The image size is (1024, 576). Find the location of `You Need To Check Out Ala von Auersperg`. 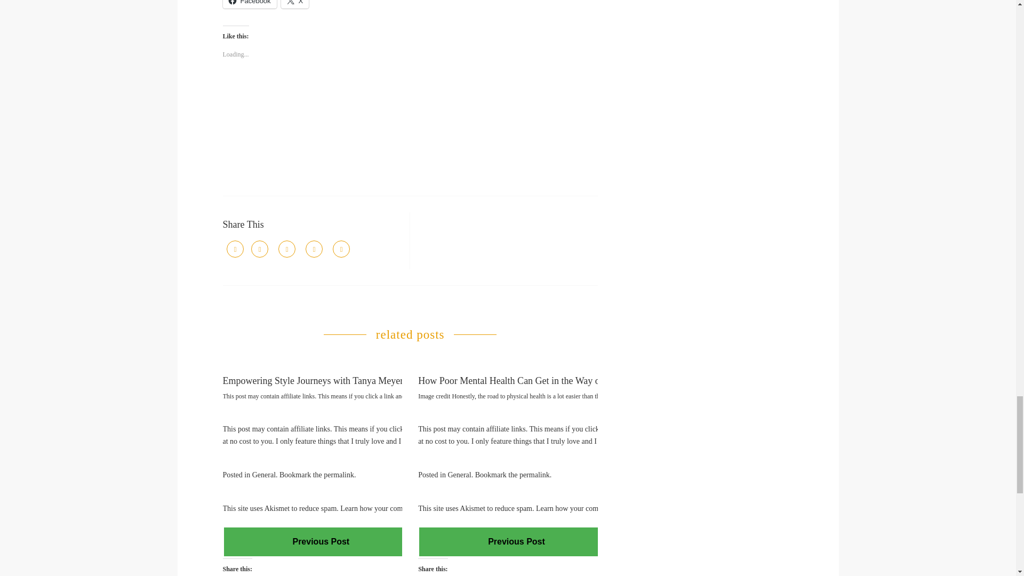

You Need To Check Out Ala von Auersperg is located at coordinates (516, 541).